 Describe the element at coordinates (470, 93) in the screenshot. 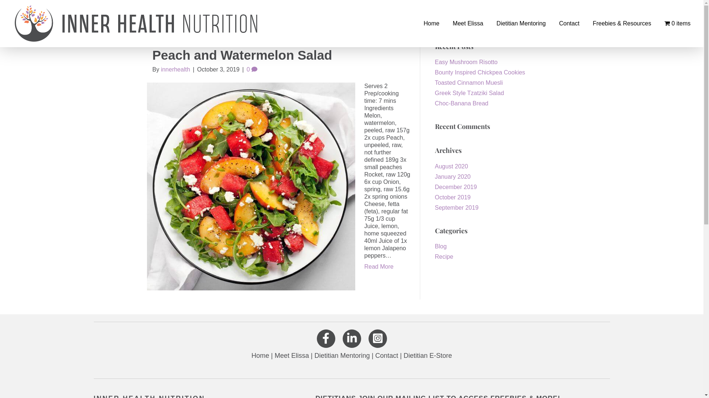

I see `Greek Style Tzatziki Salad` at that location.